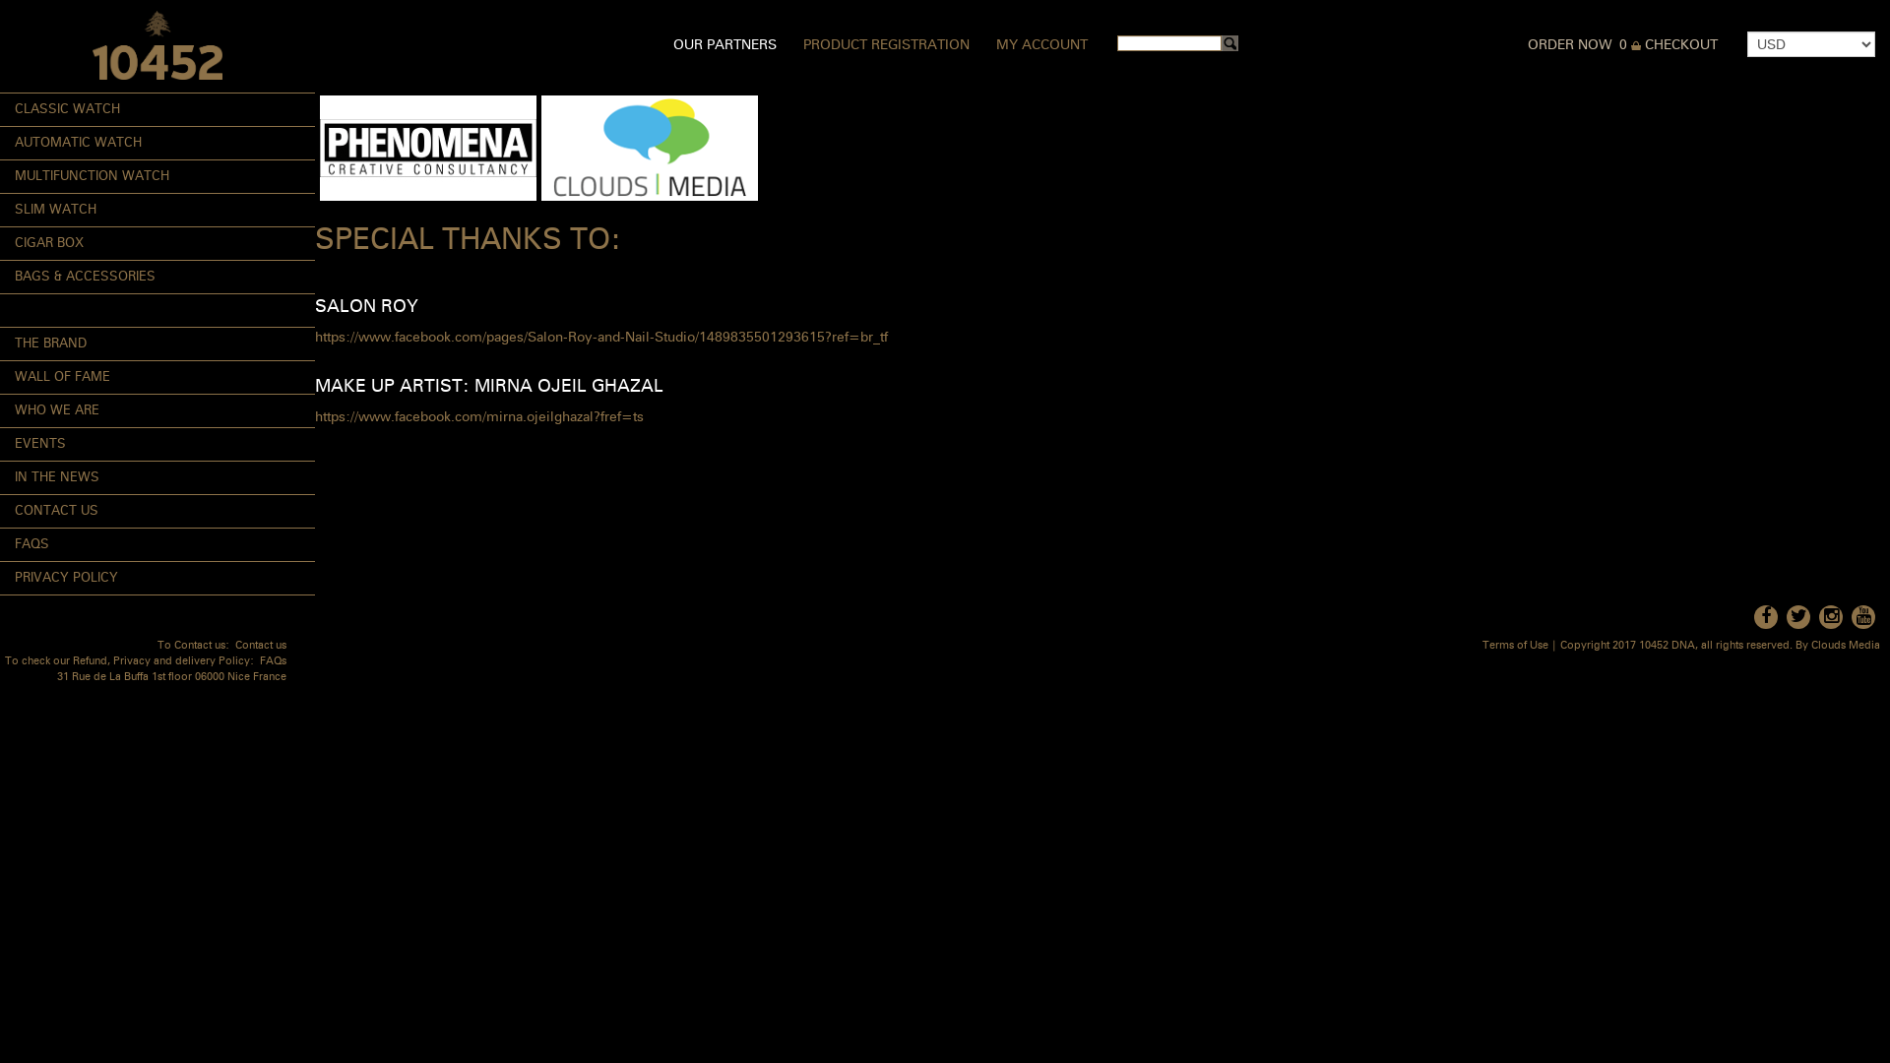 This screenshot has width=1890, height=1063. What do you see at coordinates (1798, 617) in the screenshot?
I see `Twitter` at bounding box center [1798, 617].